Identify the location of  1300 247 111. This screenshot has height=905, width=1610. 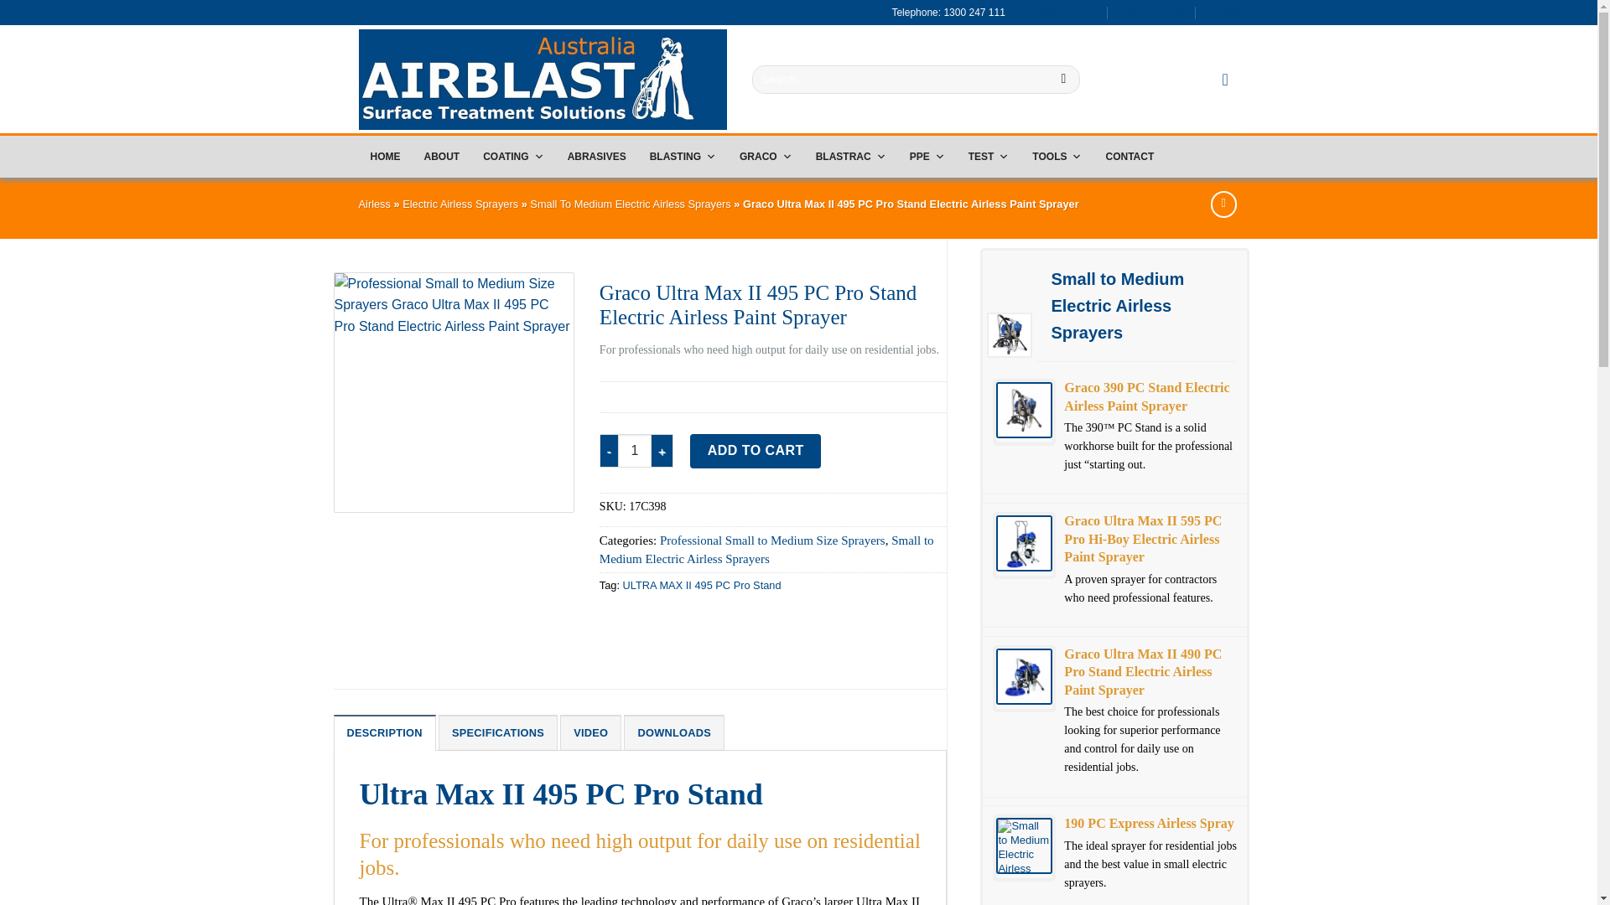
(1059, 13).